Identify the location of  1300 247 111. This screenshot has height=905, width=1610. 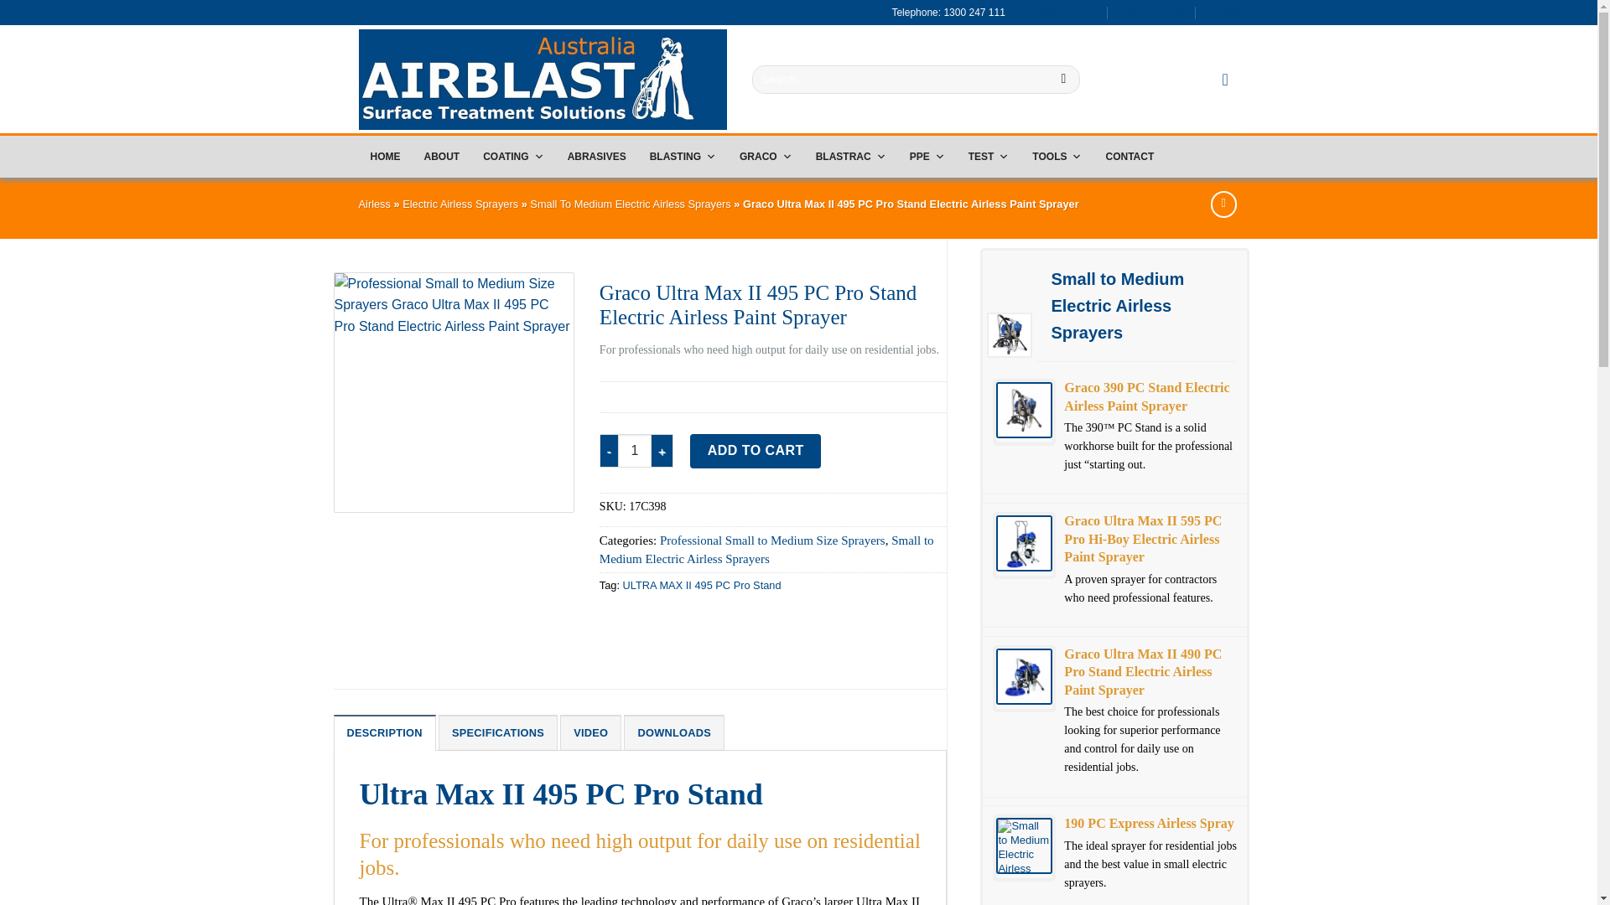
(1059, 13).